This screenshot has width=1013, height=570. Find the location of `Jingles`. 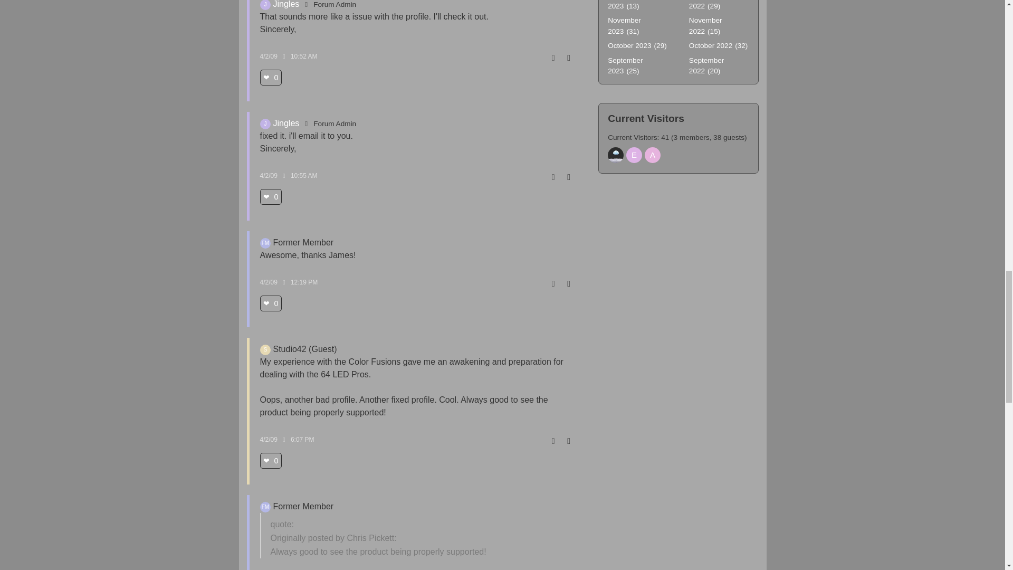

Jingles is located at coordinates (265, 123).